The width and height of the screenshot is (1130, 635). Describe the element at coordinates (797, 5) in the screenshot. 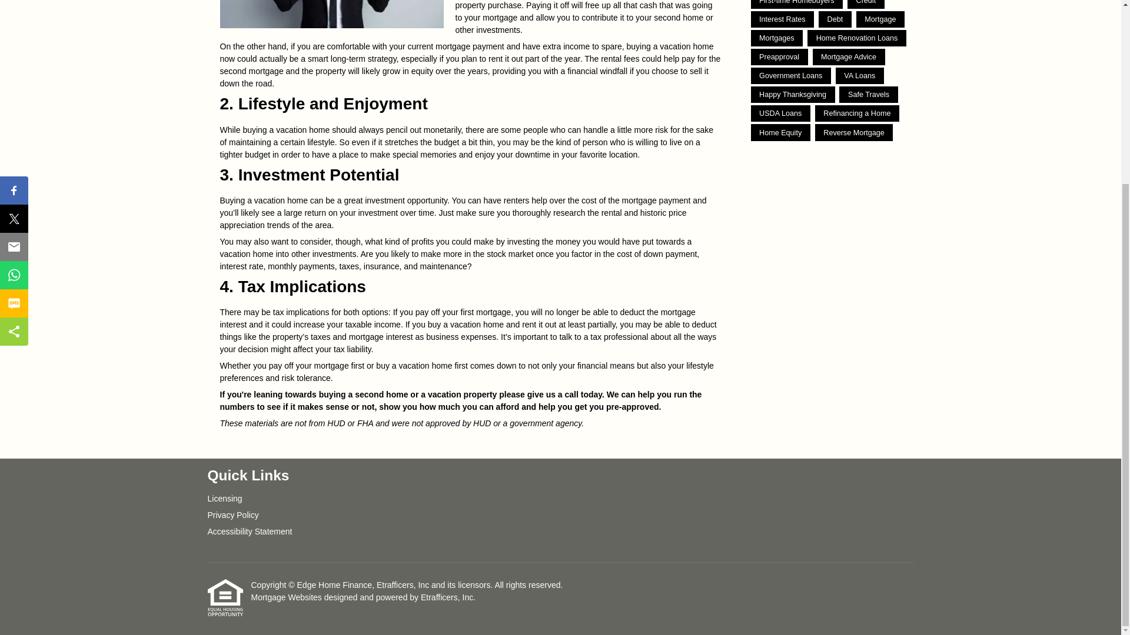

I see `First-time Homebuyers` at that location.